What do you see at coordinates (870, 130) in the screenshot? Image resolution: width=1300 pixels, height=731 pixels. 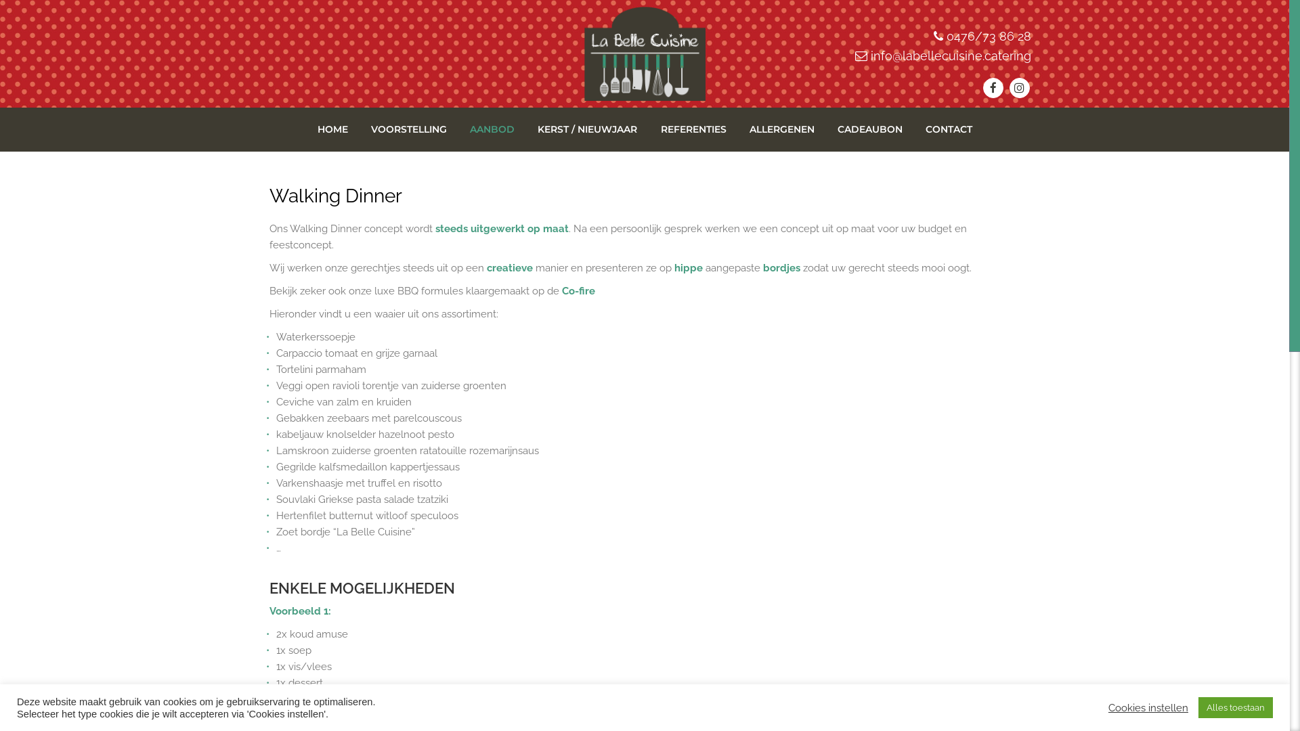 I see `CADEAUBON` at bounding box center [870, 130].